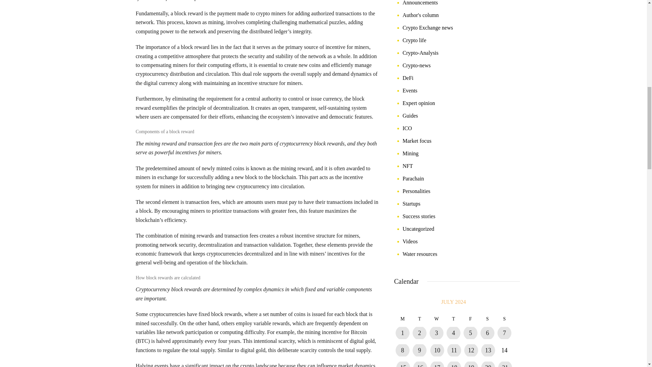  What do you see at coordinates (436, 319) in the screenshot?
I see `Wednesday` at bounding box center [436, 319].